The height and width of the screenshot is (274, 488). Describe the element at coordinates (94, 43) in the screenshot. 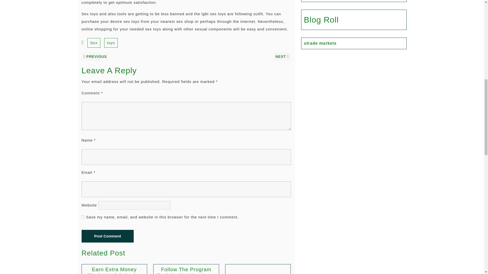

I see `Sex` at that location.